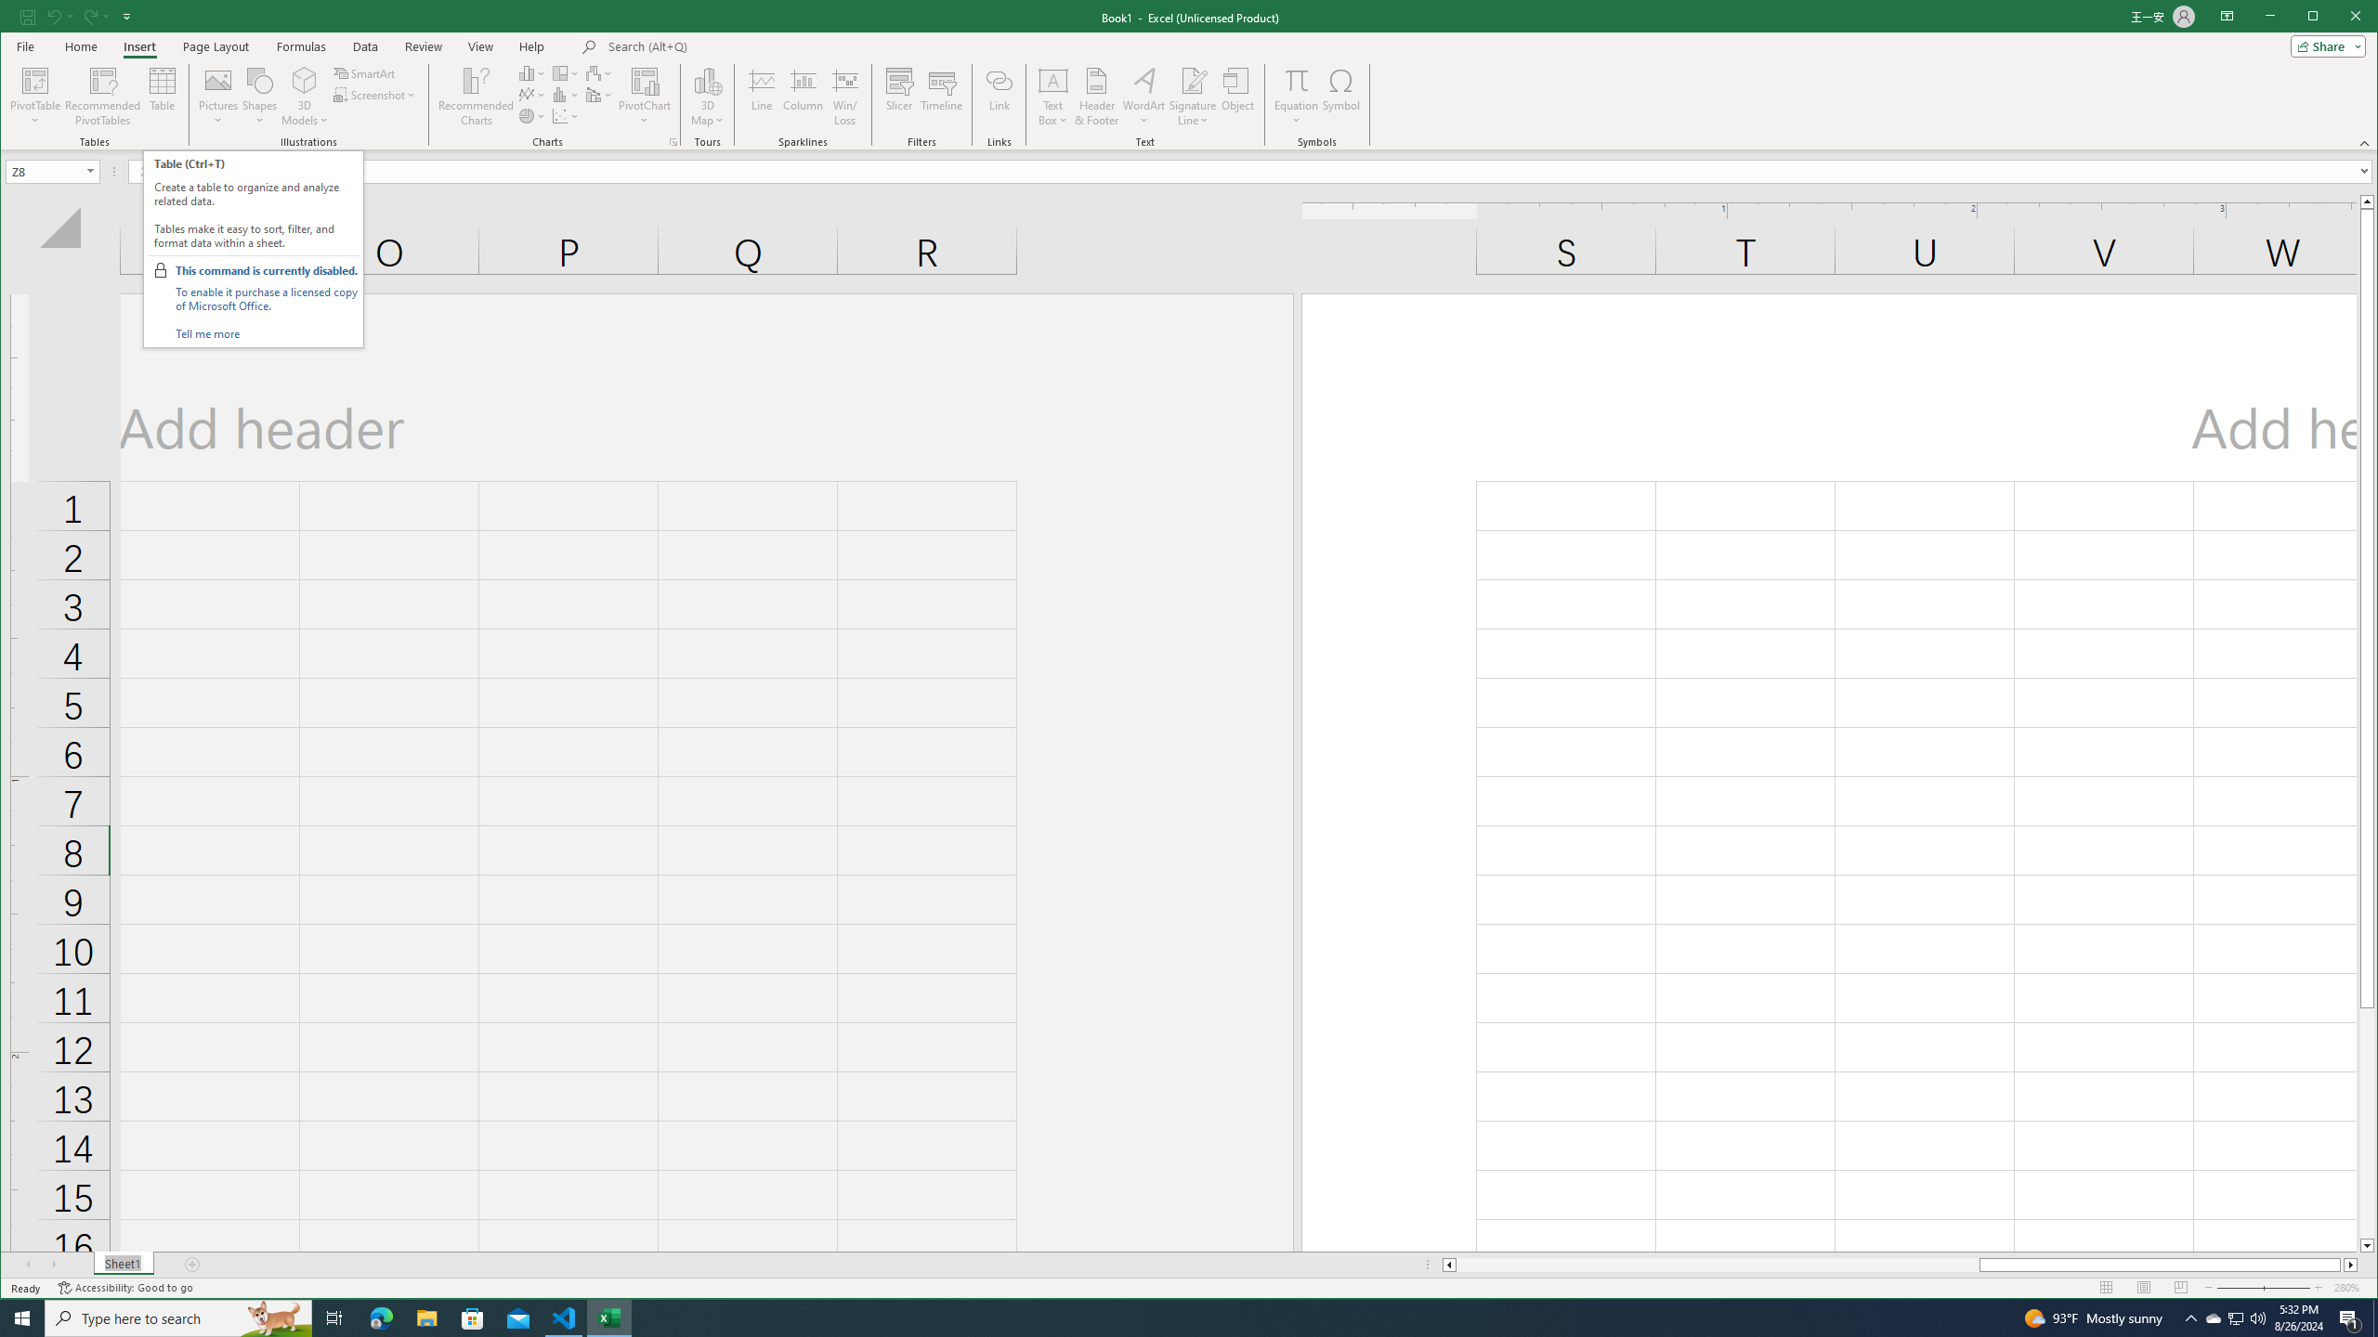  Describe the element at coordinates (1172, 1318) in the screenshot. I see `Object...` at that location.